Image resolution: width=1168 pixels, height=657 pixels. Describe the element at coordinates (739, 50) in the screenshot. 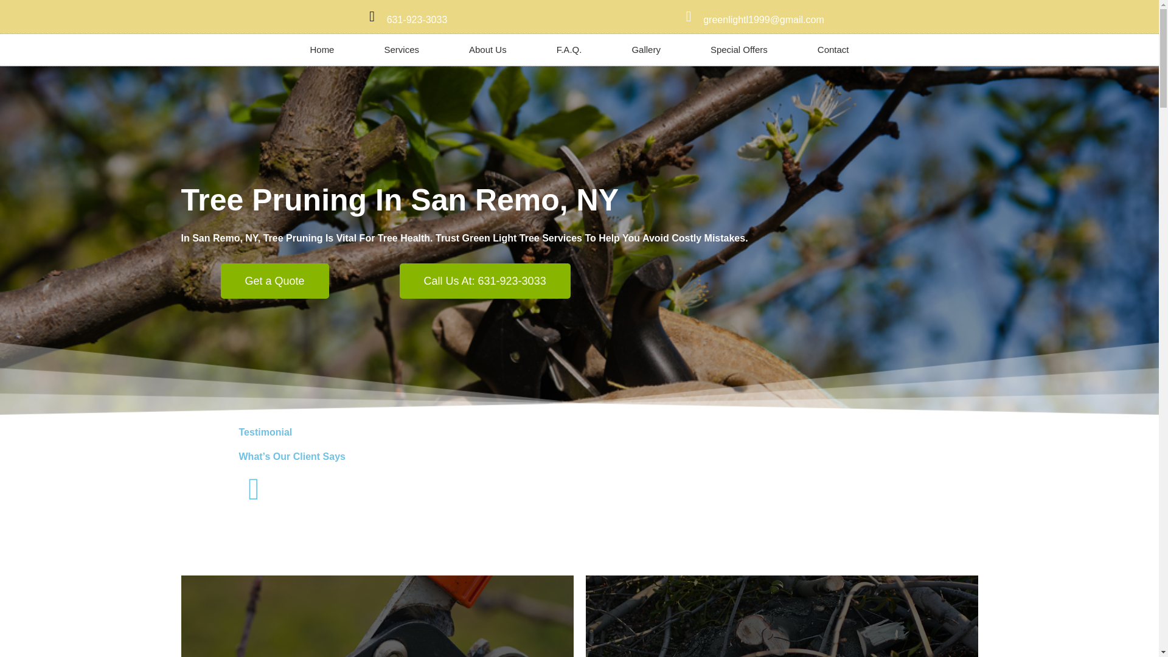

I see `Special Offers` at that location.